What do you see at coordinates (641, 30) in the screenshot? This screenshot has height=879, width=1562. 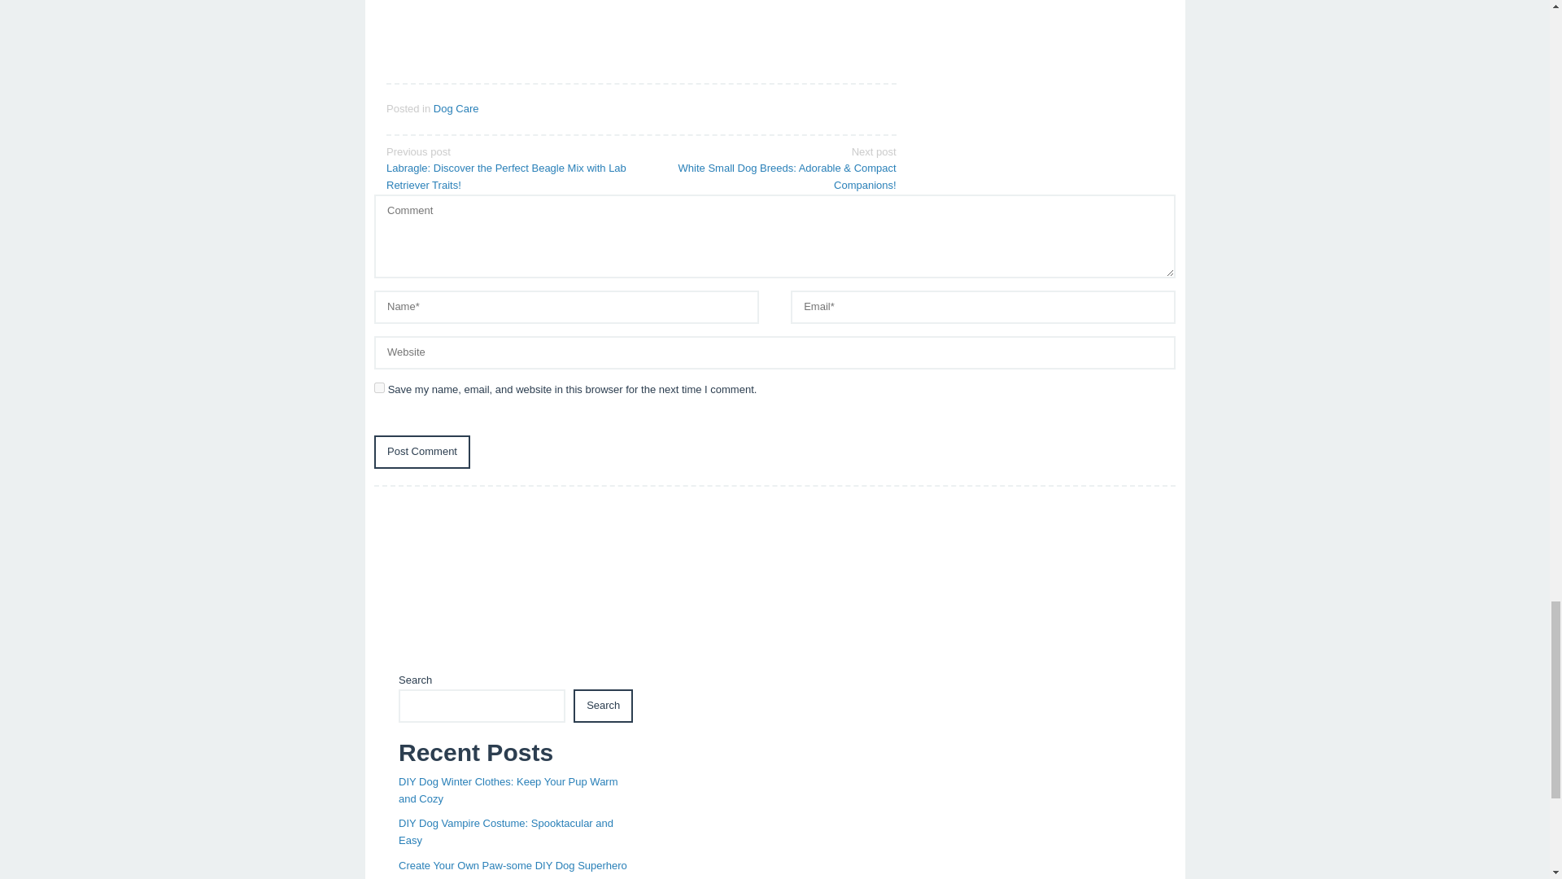 I see `Advertisement` at bounding box center [641, 30].